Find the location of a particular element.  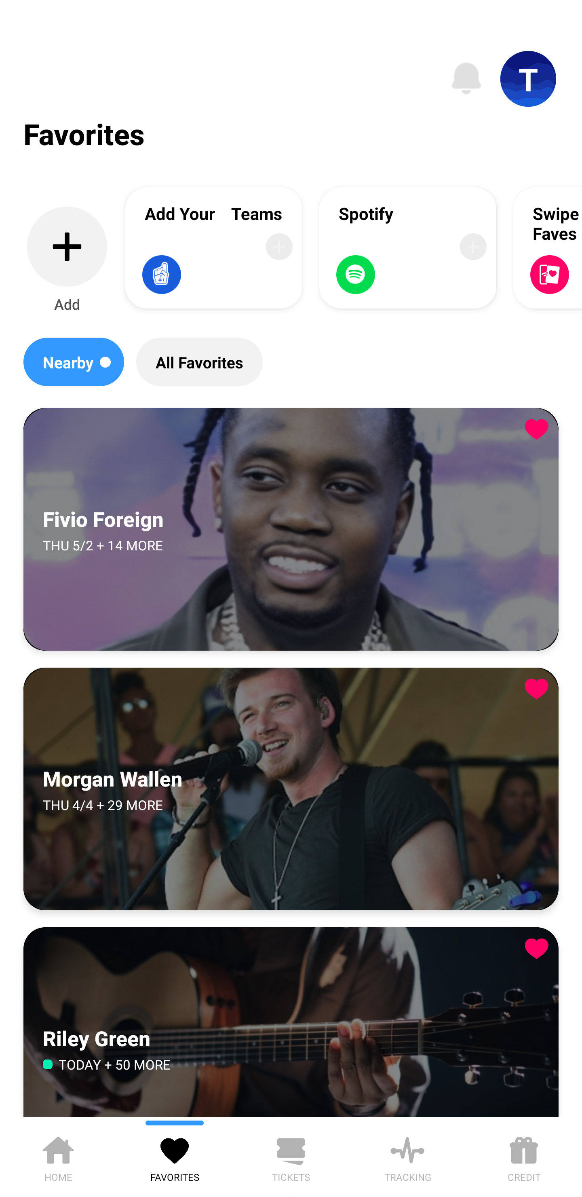

Add Your    Teams is located at coordinates (213, 247).